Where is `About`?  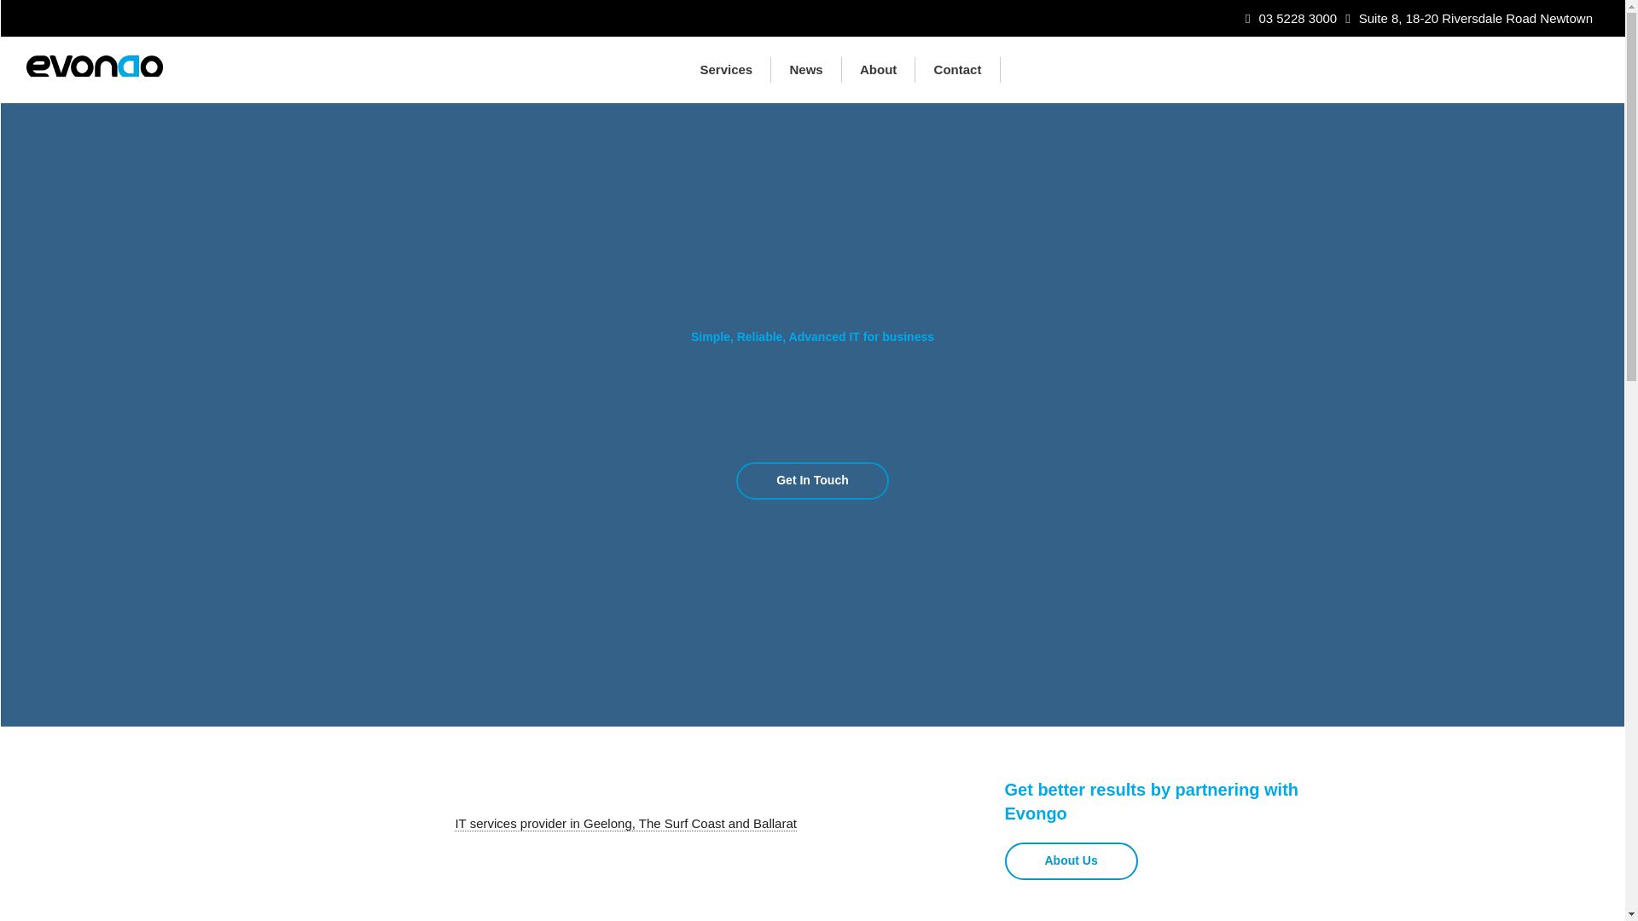
About is located at coordinates (879, 70).